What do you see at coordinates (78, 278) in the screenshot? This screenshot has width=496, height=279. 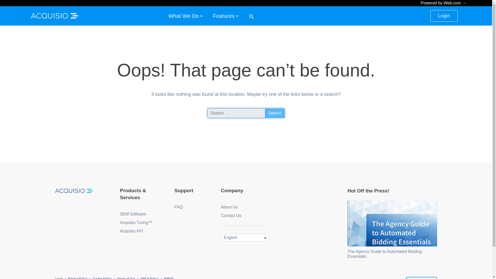 I see `Privacy Policy` at bounding box center [78, 278].